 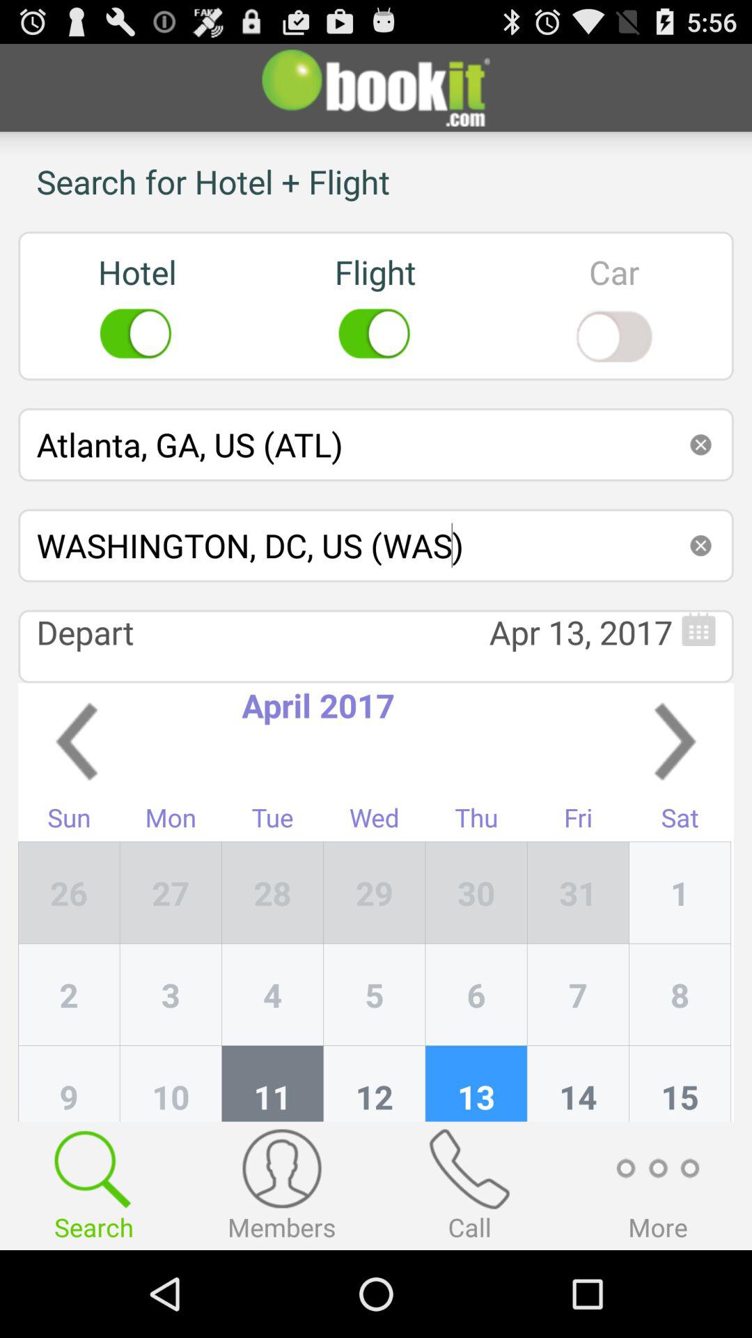 I want to click on flip to fri app, so click(x=578, y=821).